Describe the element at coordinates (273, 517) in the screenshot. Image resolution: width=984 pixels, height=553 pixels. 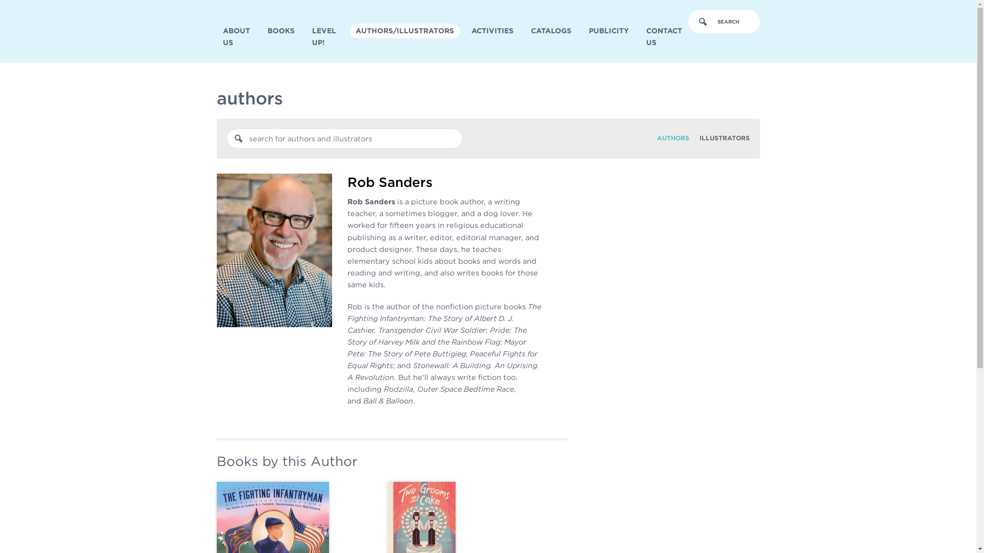
I see `9781499809367` at that location.